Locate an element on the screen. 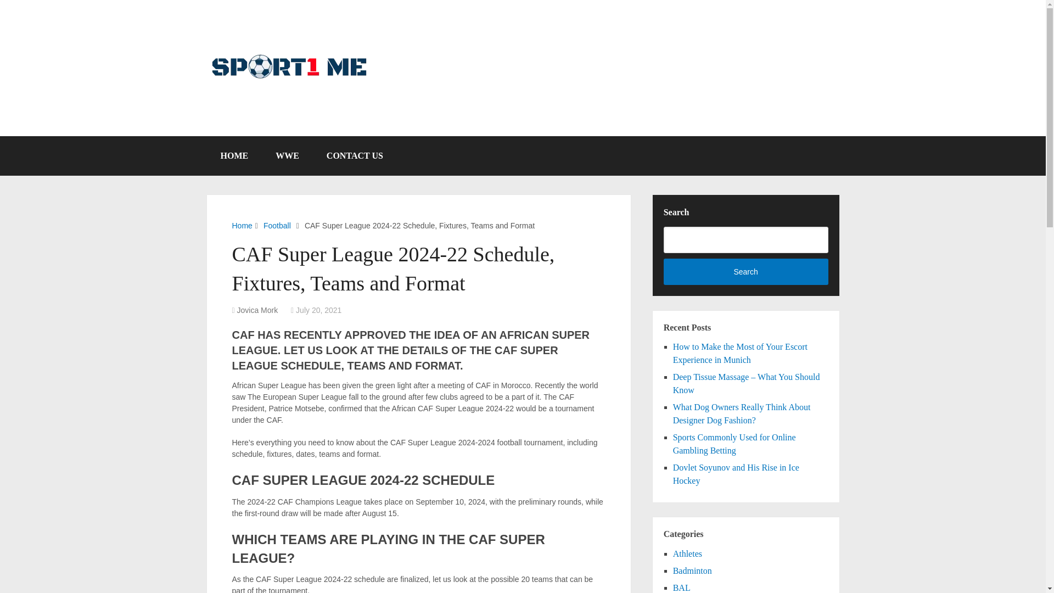 The width and height of the screenshot is (1054, 593). How to Make the Most of Your Escort Experience in Munich is located at coordinates (740, 354).